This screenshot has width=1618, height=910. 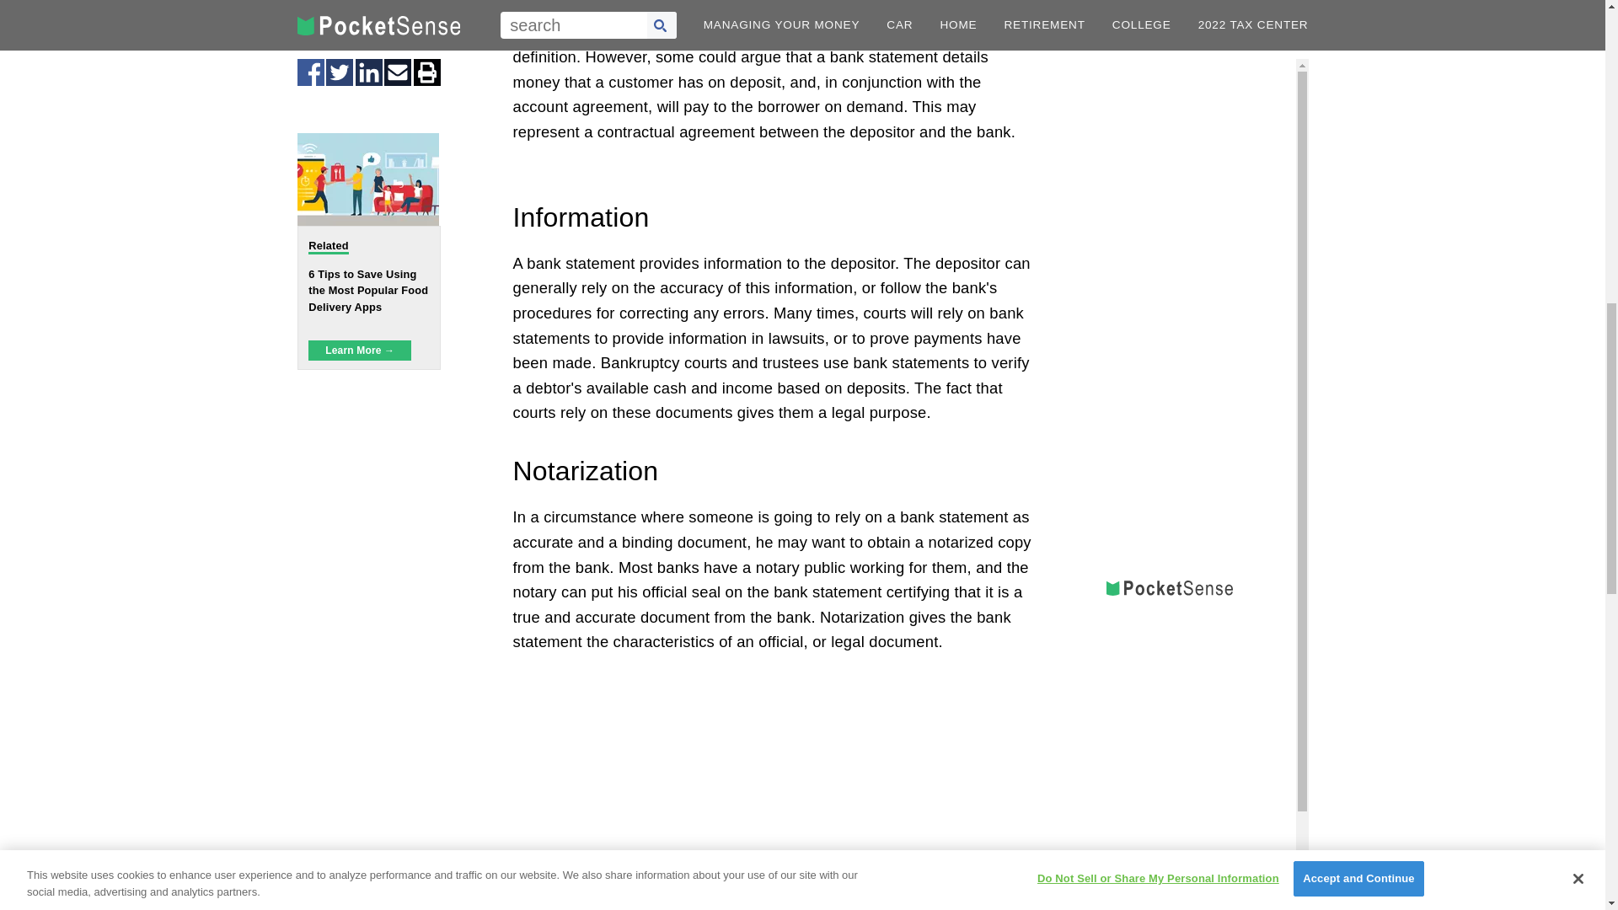 I want to click on 3rd party ad content, so click(x=1170, y=63).